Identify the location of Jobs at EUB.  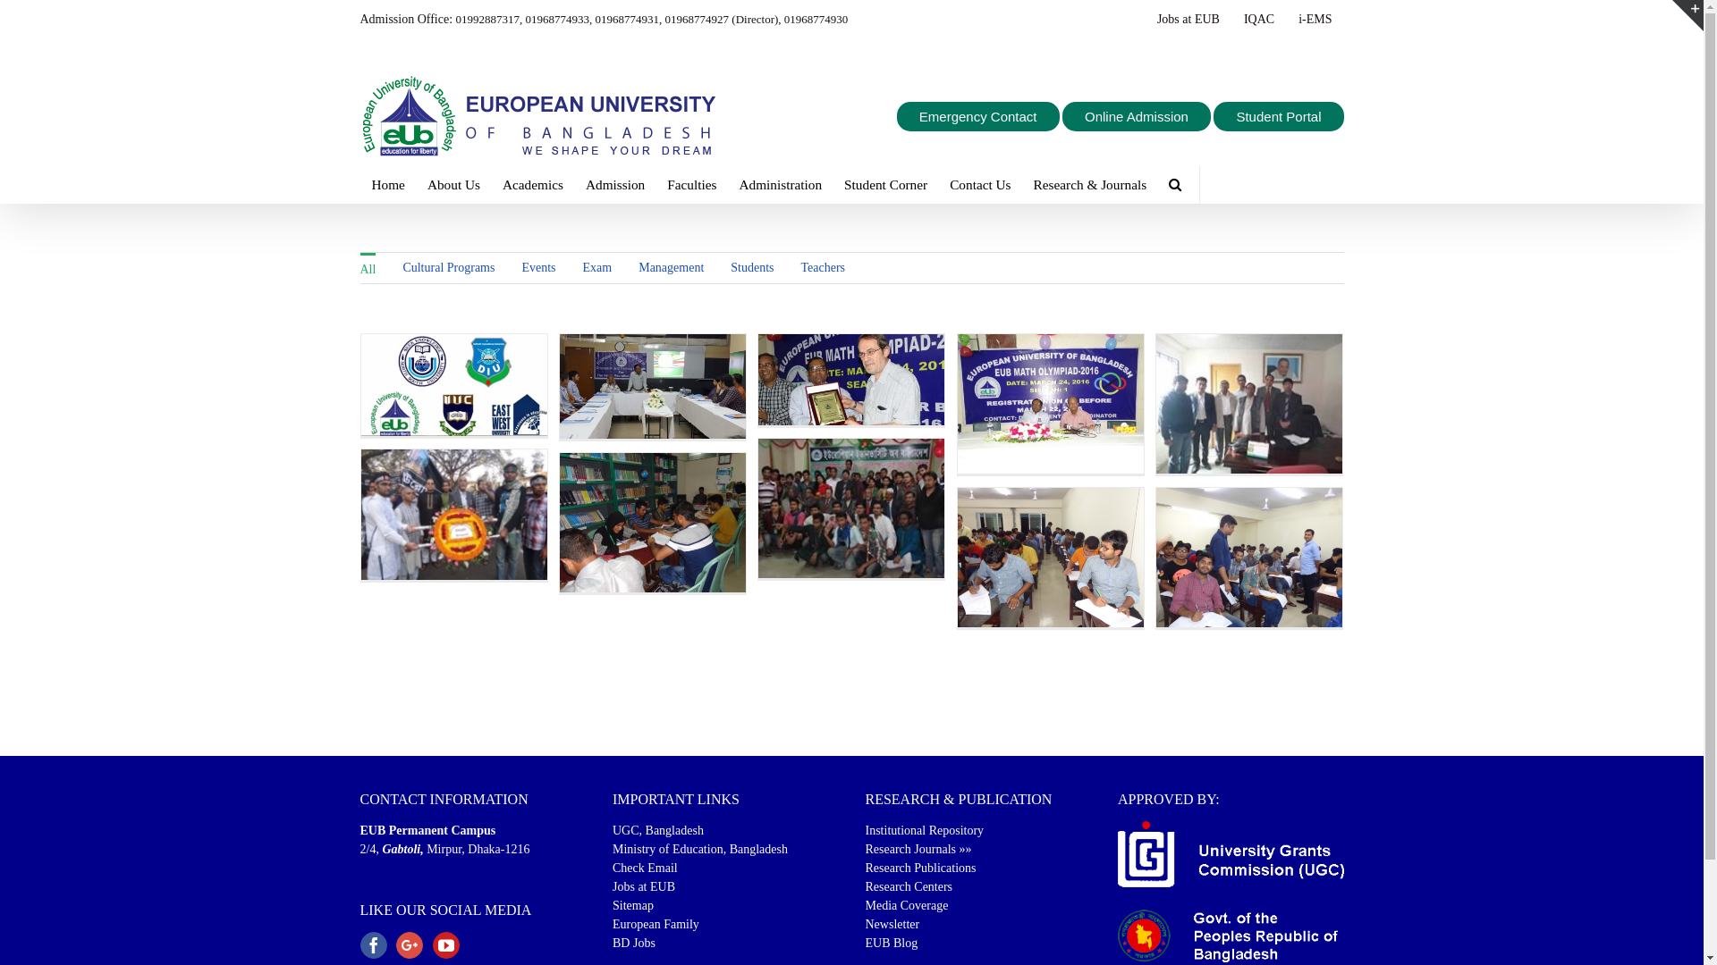
(644, 886).